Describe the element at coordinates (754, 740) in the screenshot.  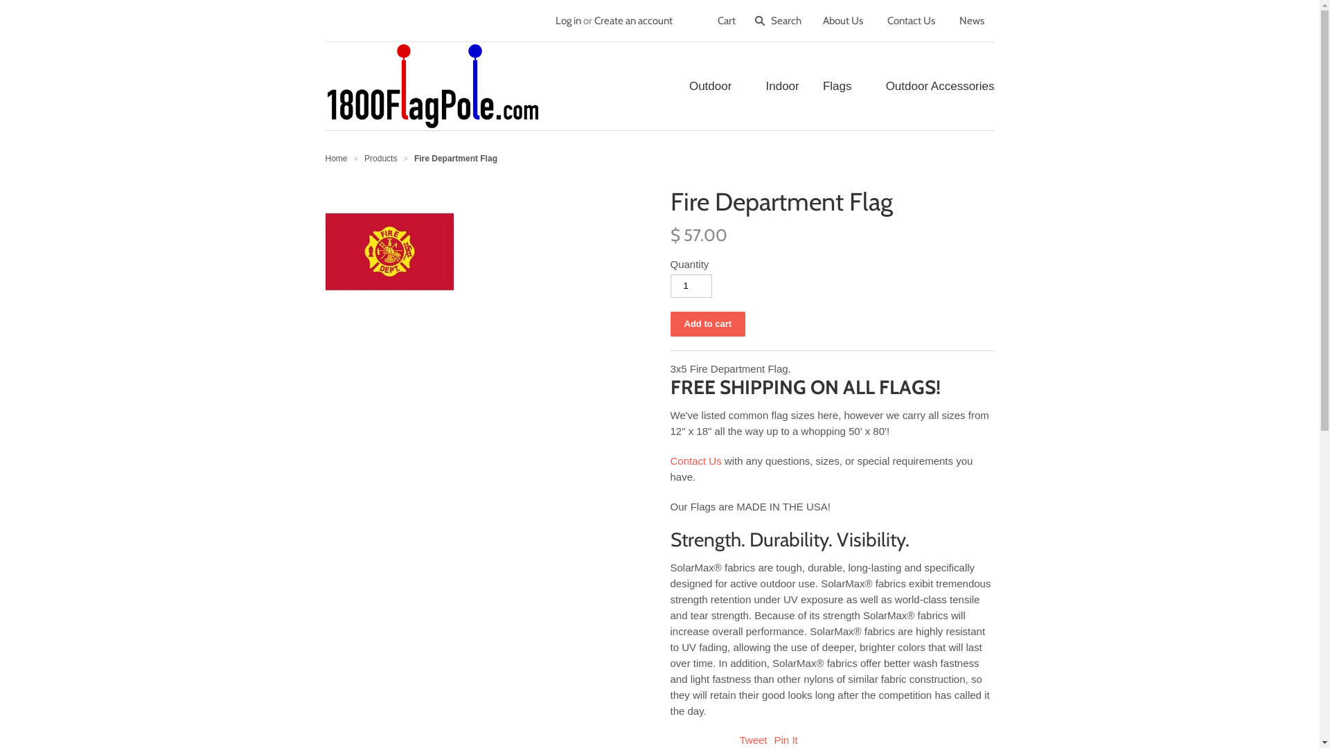
I see `Tweet` at that location.